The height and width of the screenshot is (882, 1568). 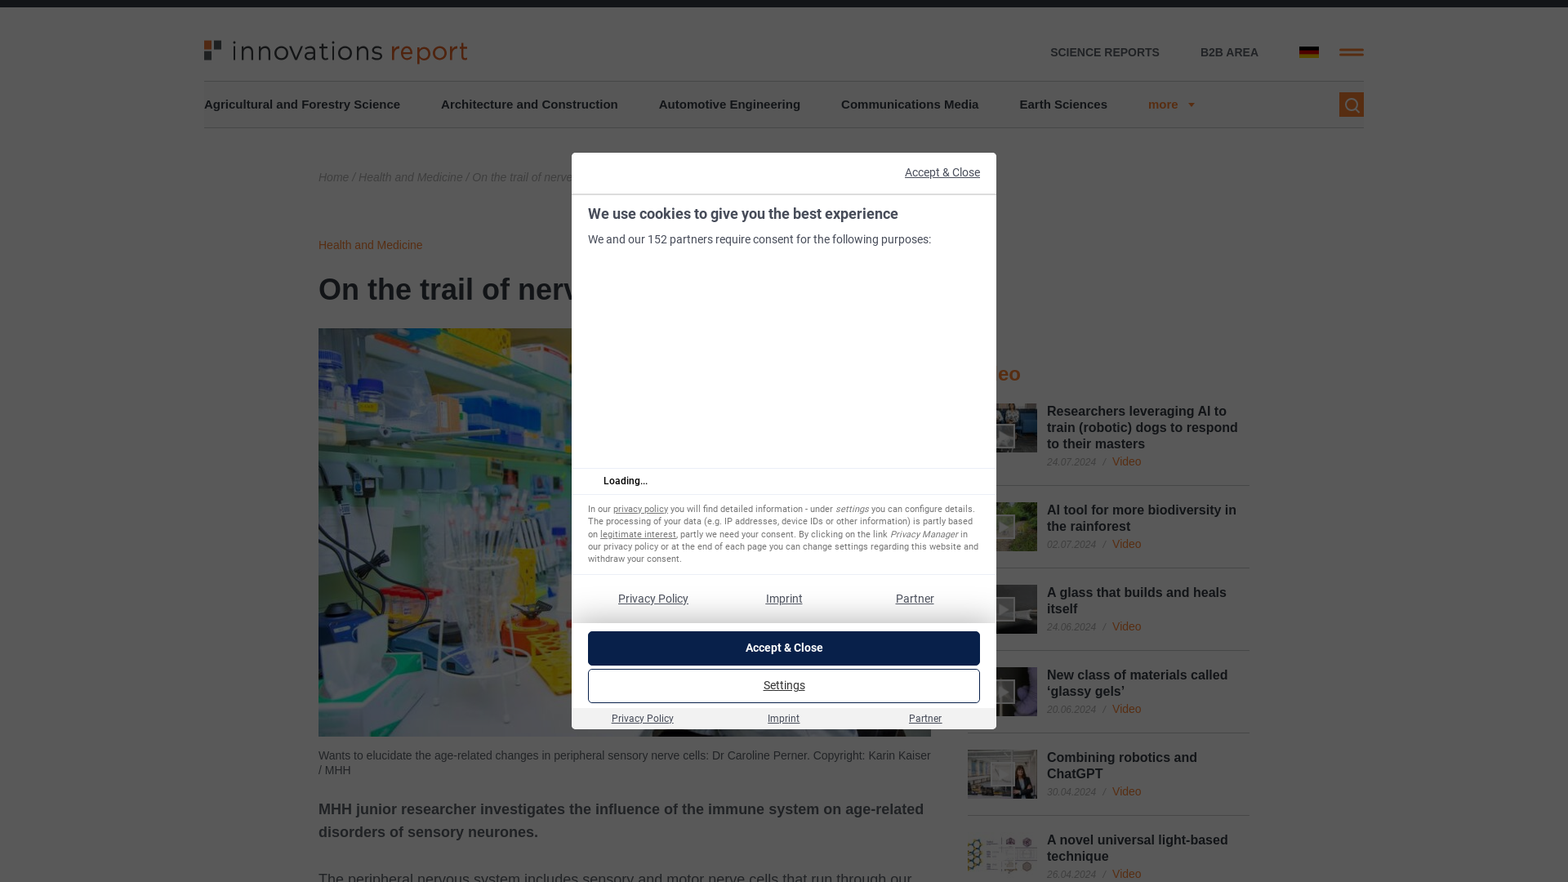 What do you see at coordinates (1230, 52) in the screenshot?
I see `B2B AREA` at bounding box center [1230, 52].